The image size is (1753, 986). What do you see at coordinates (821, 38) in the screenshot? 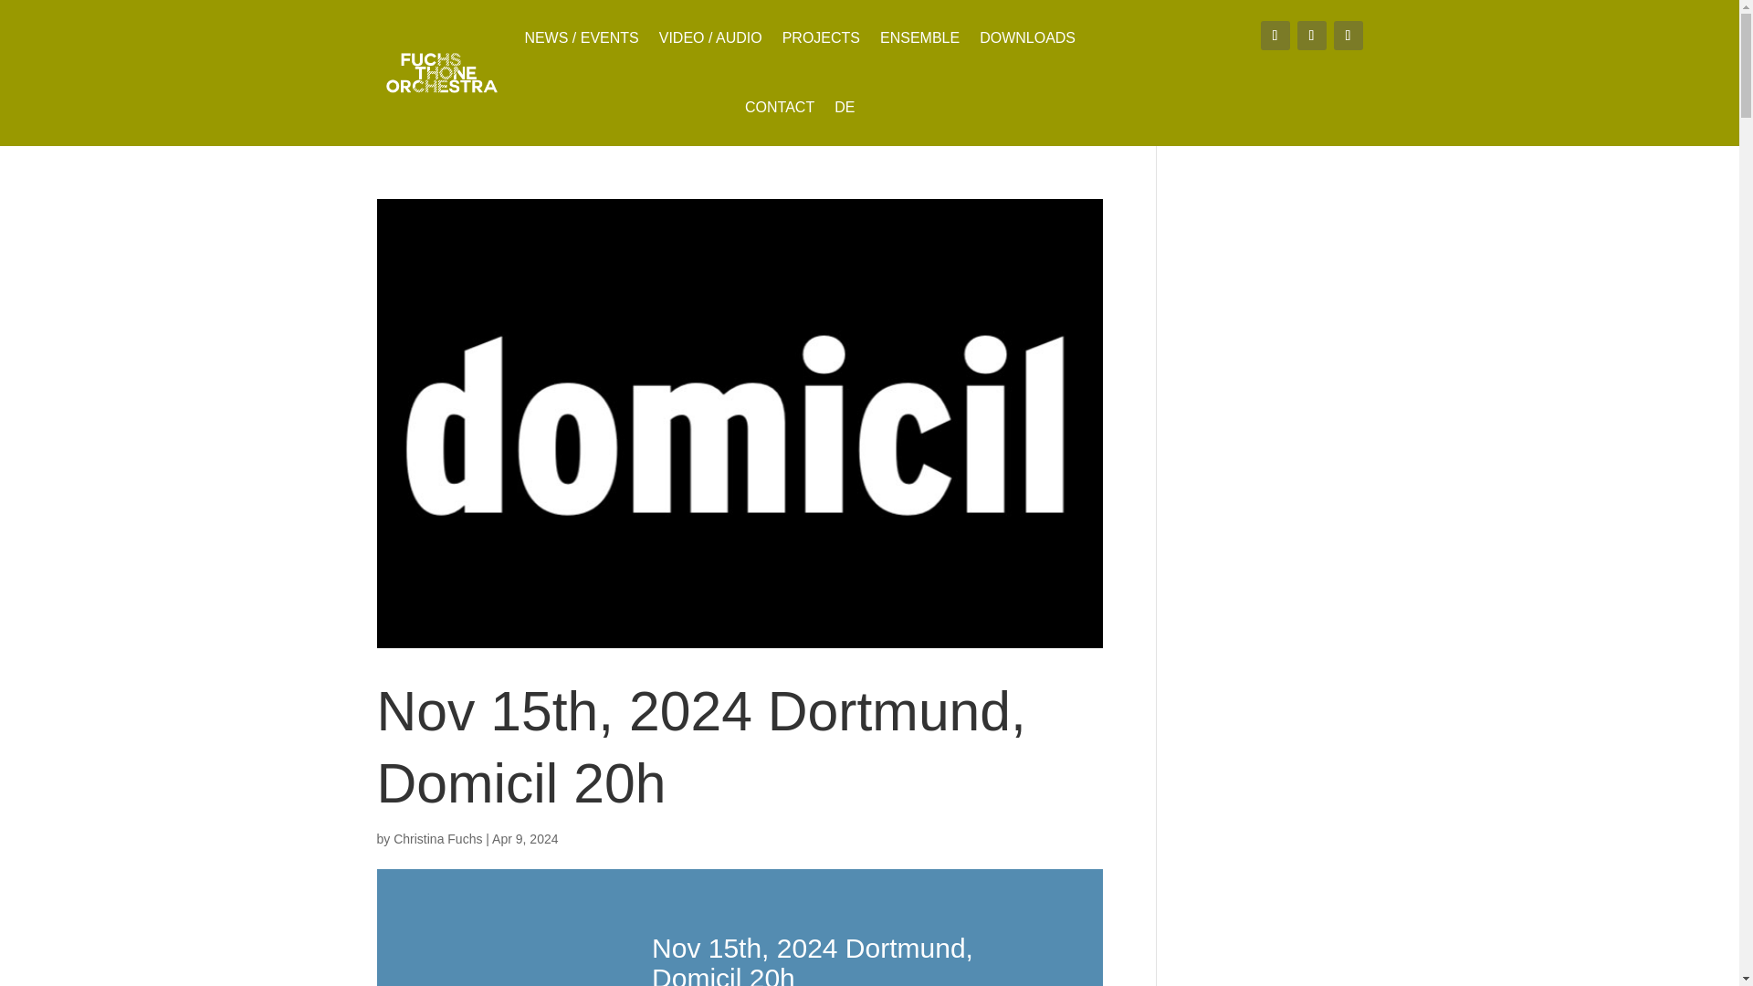
I see `PROJECTS` at bounding box center [821, 38].